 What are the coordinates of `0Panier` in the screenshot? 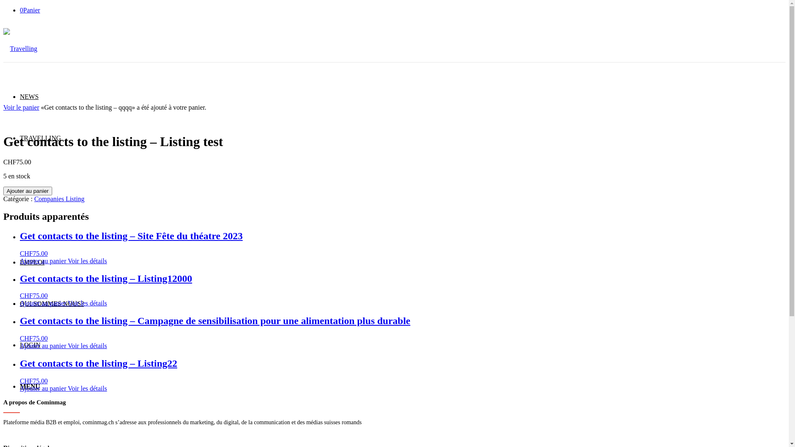 It's located at (30, 10).